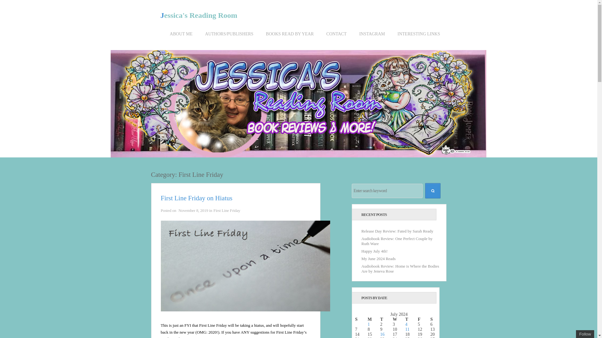  What do you see at coordinates (419, 39) in the screenshot?
I see `INTERESTING LINKS` at bounding box center [419, 39].